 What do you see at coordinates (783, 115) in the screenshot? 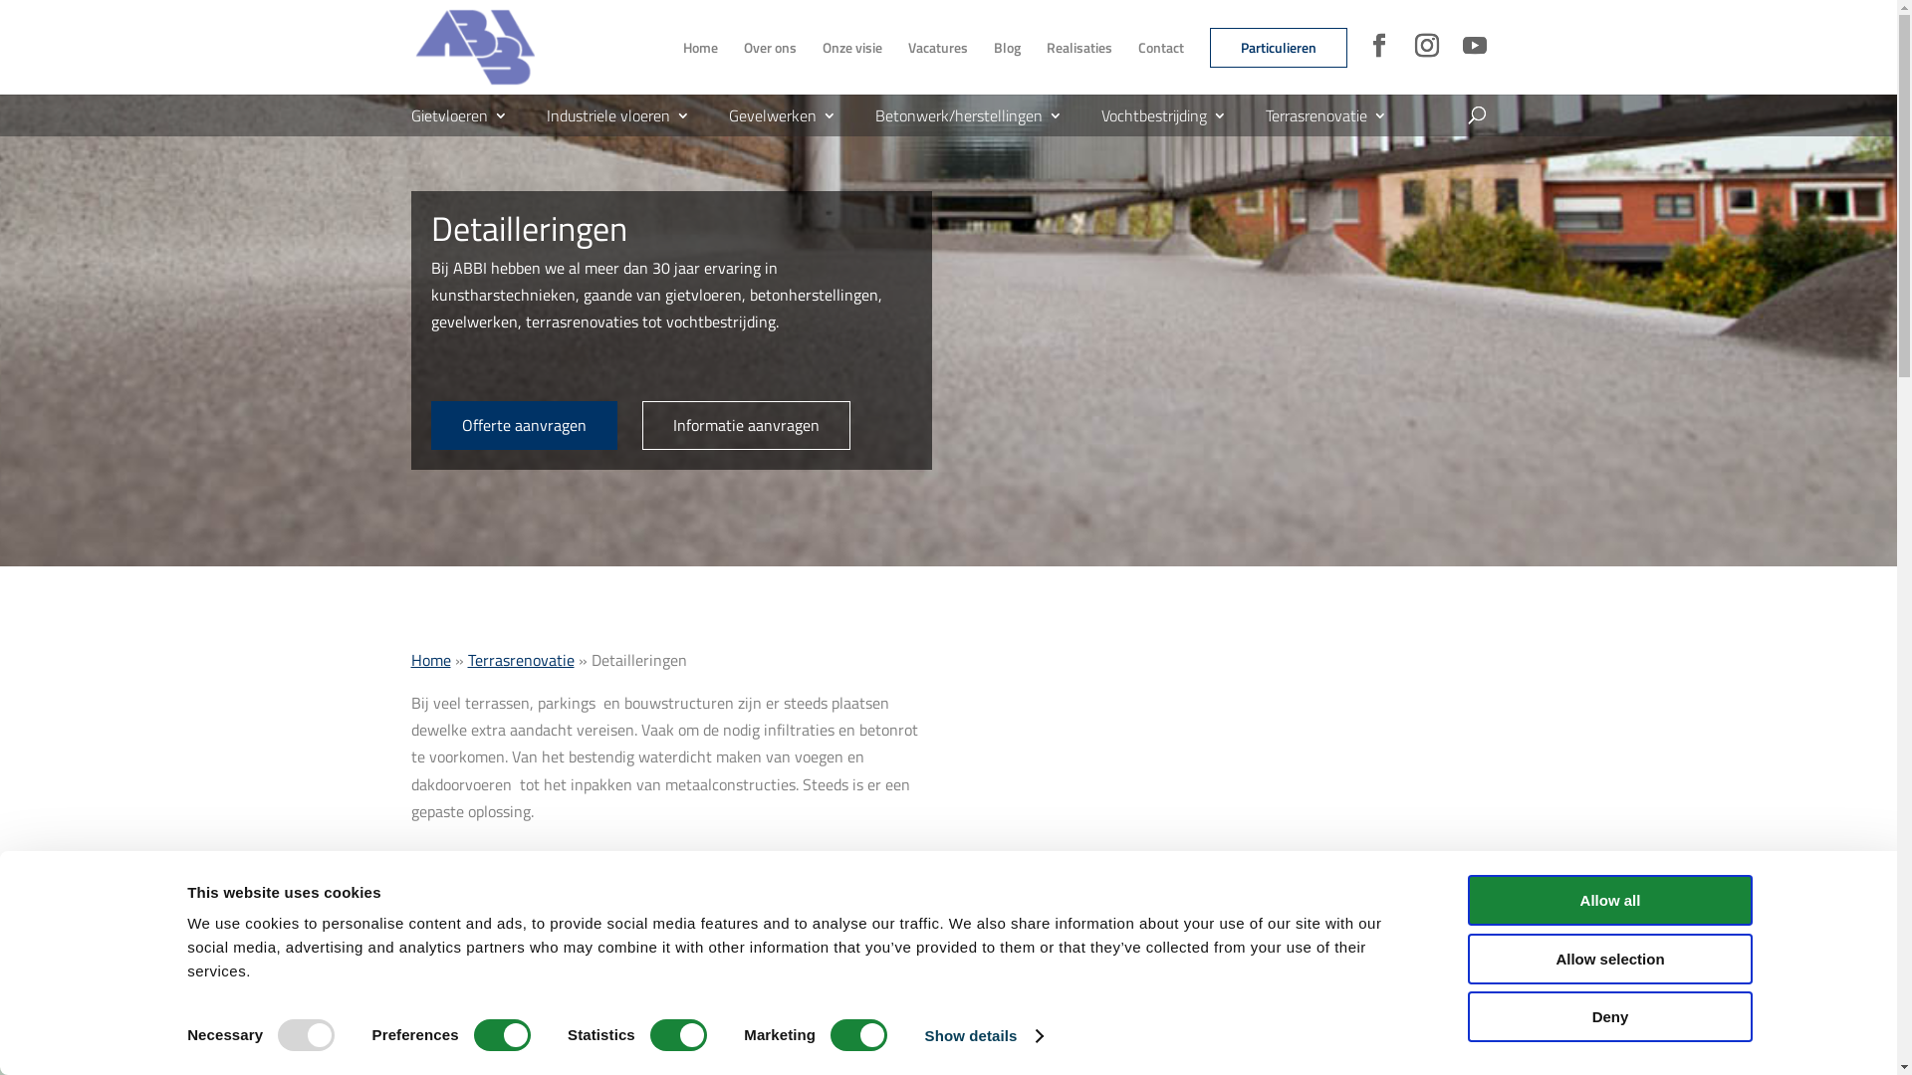
I see `Gevelwerken` at bounding box center [783, 115].